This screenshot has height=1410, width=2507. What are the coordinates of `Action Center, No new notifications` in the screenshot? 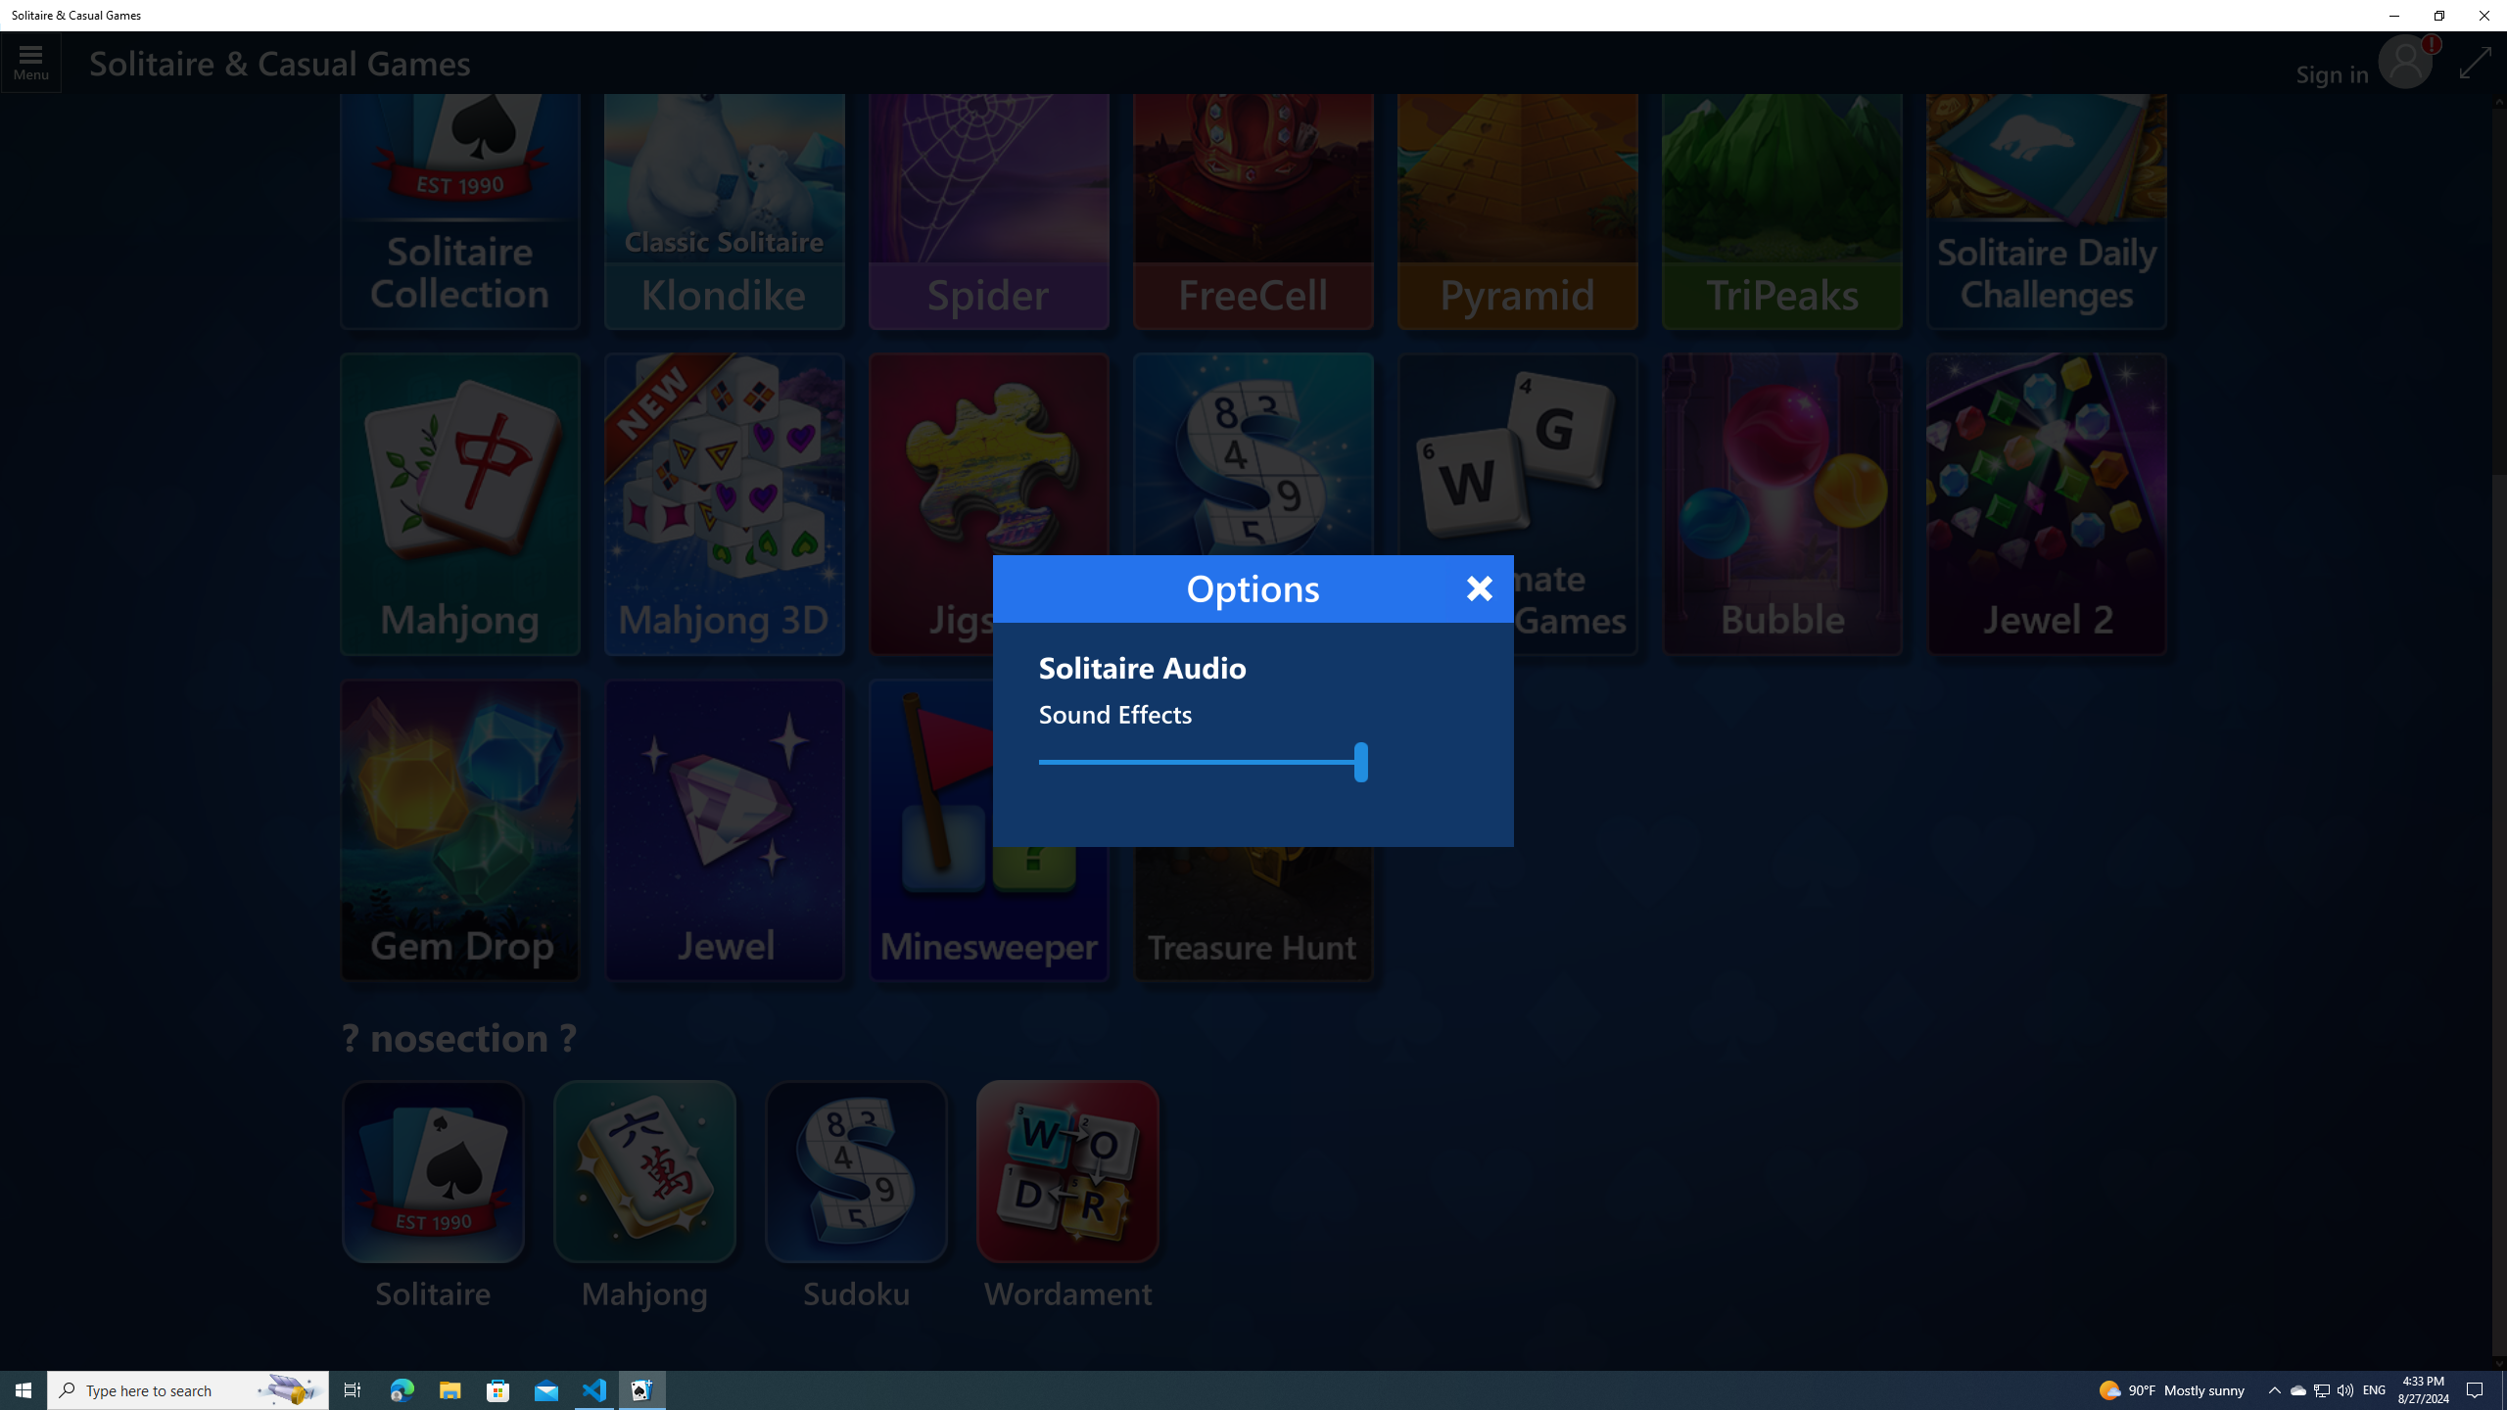 It's located at (2478, 1390).